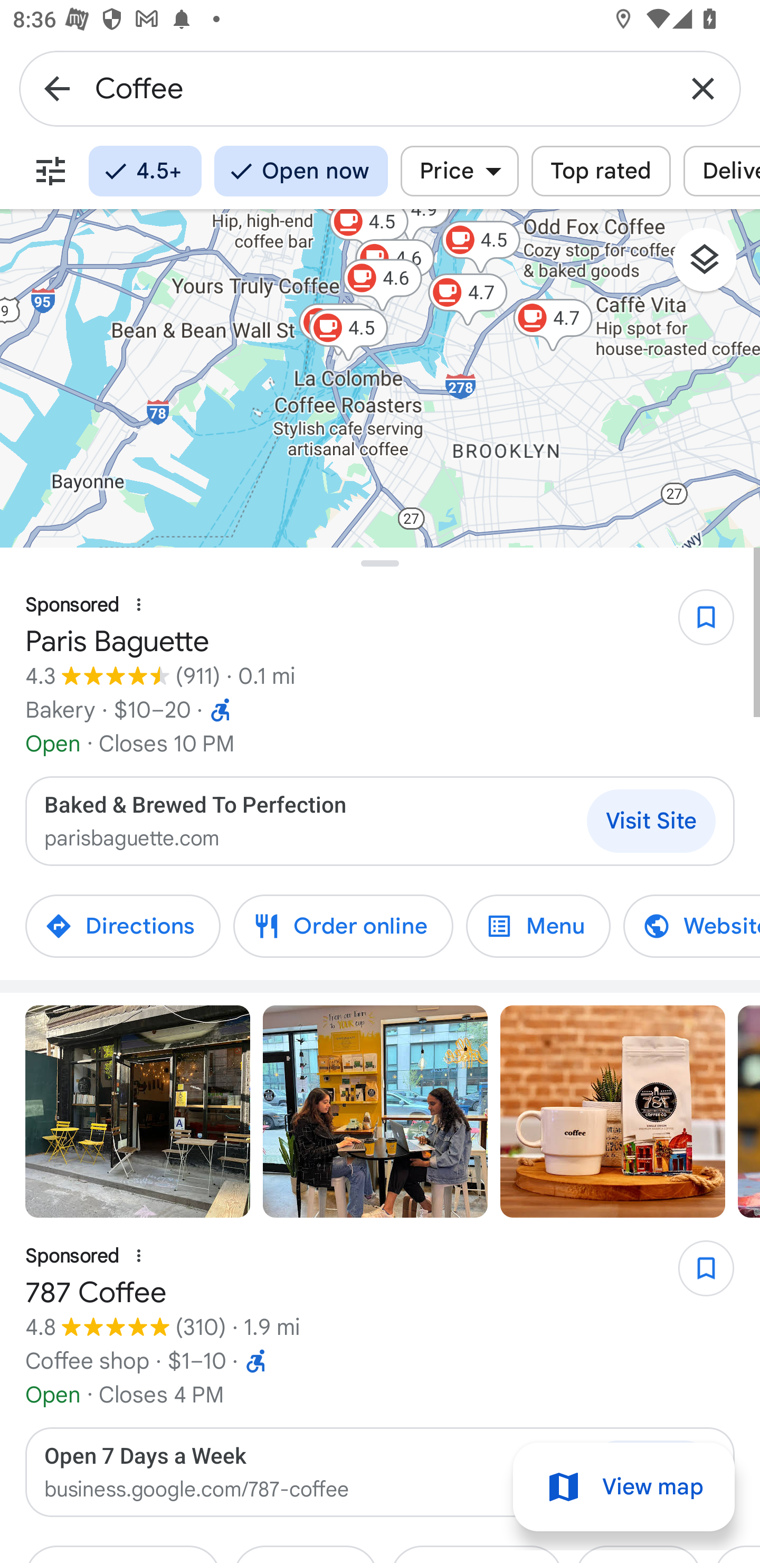 This screenshot has height=1563, width=760. I want to click on About this ad, so click(139, 1256).